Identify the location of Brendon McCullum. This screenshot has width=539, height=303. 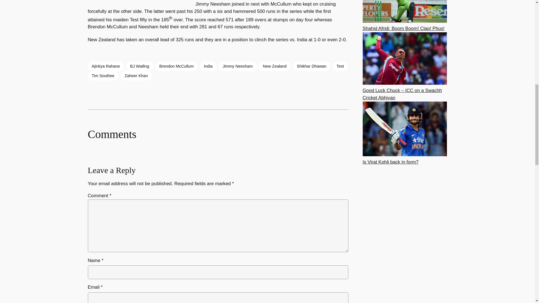
(177, 66).